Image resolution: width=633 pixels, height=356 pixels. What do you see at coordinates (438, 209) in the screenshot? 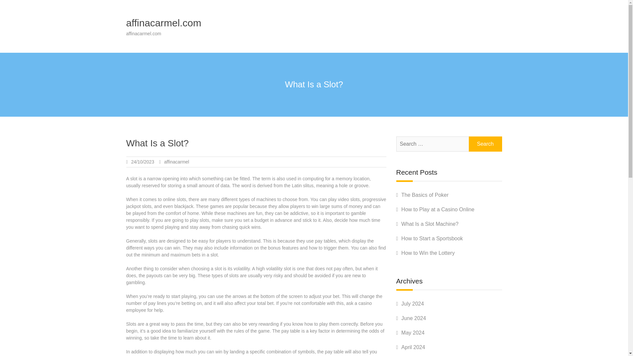
I see `How to Play at a Casino Online` at bounding box center [438, 209].